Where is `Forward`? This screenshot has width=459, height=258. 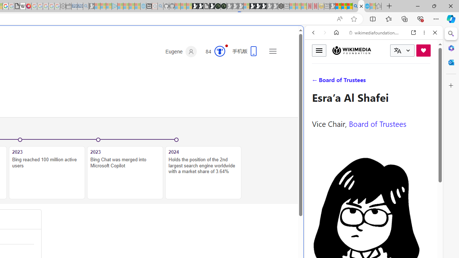 Forward is located at coordinates (325, 33).